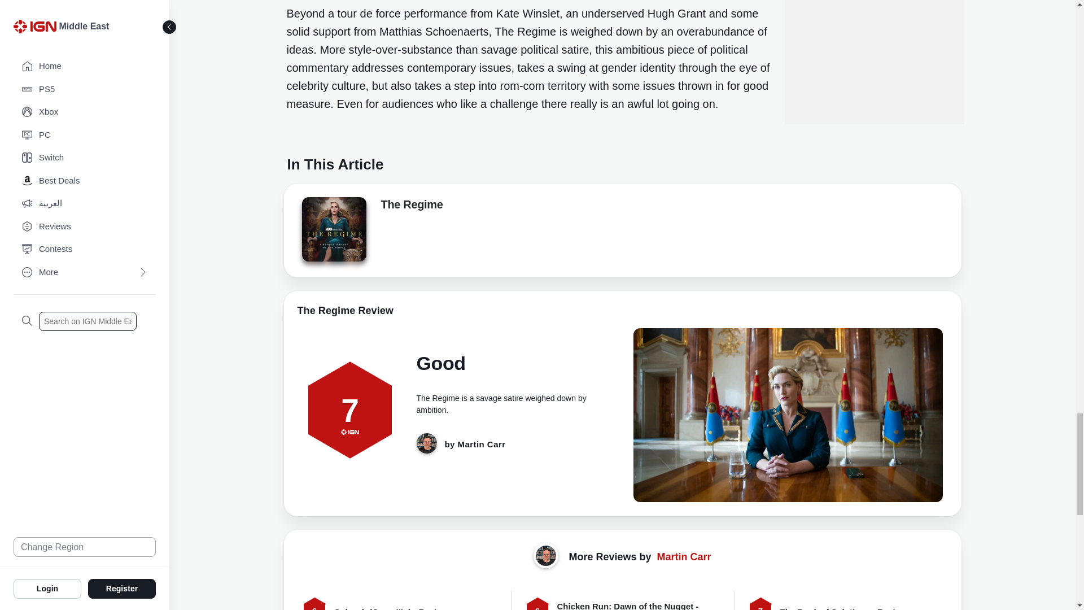 The width and height of the screenshot is (1084, 610). Describe the element at coordinates (333, 233) in the screenshot. I see `The Regime` at that location.